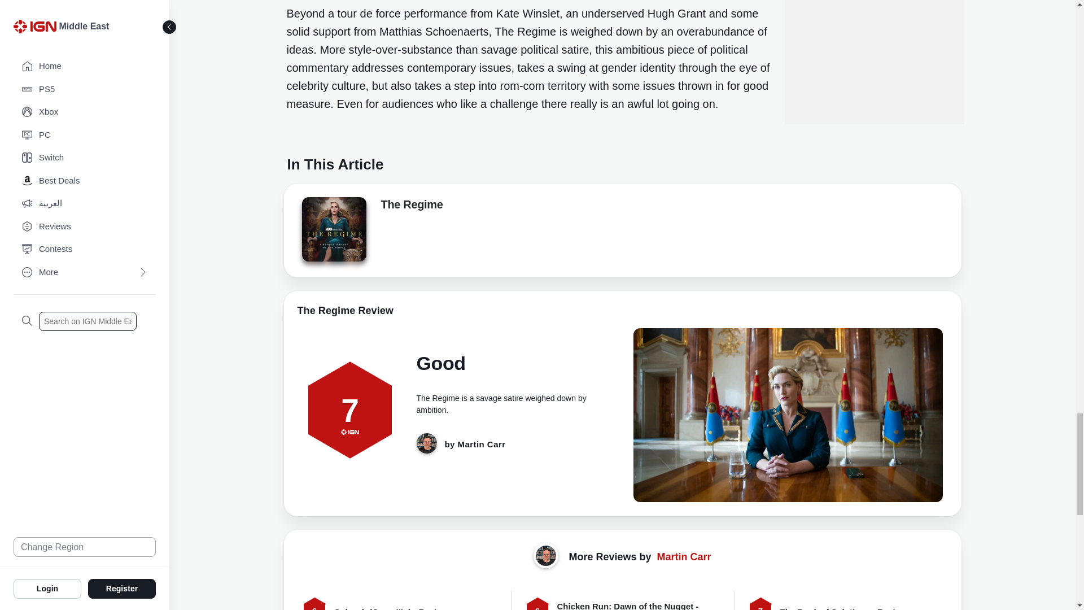 The width and height of the screenshot is (1084, 610). Describe the element at coordinates (333, 233) in the screenshot. I see `The Regime` at that location.